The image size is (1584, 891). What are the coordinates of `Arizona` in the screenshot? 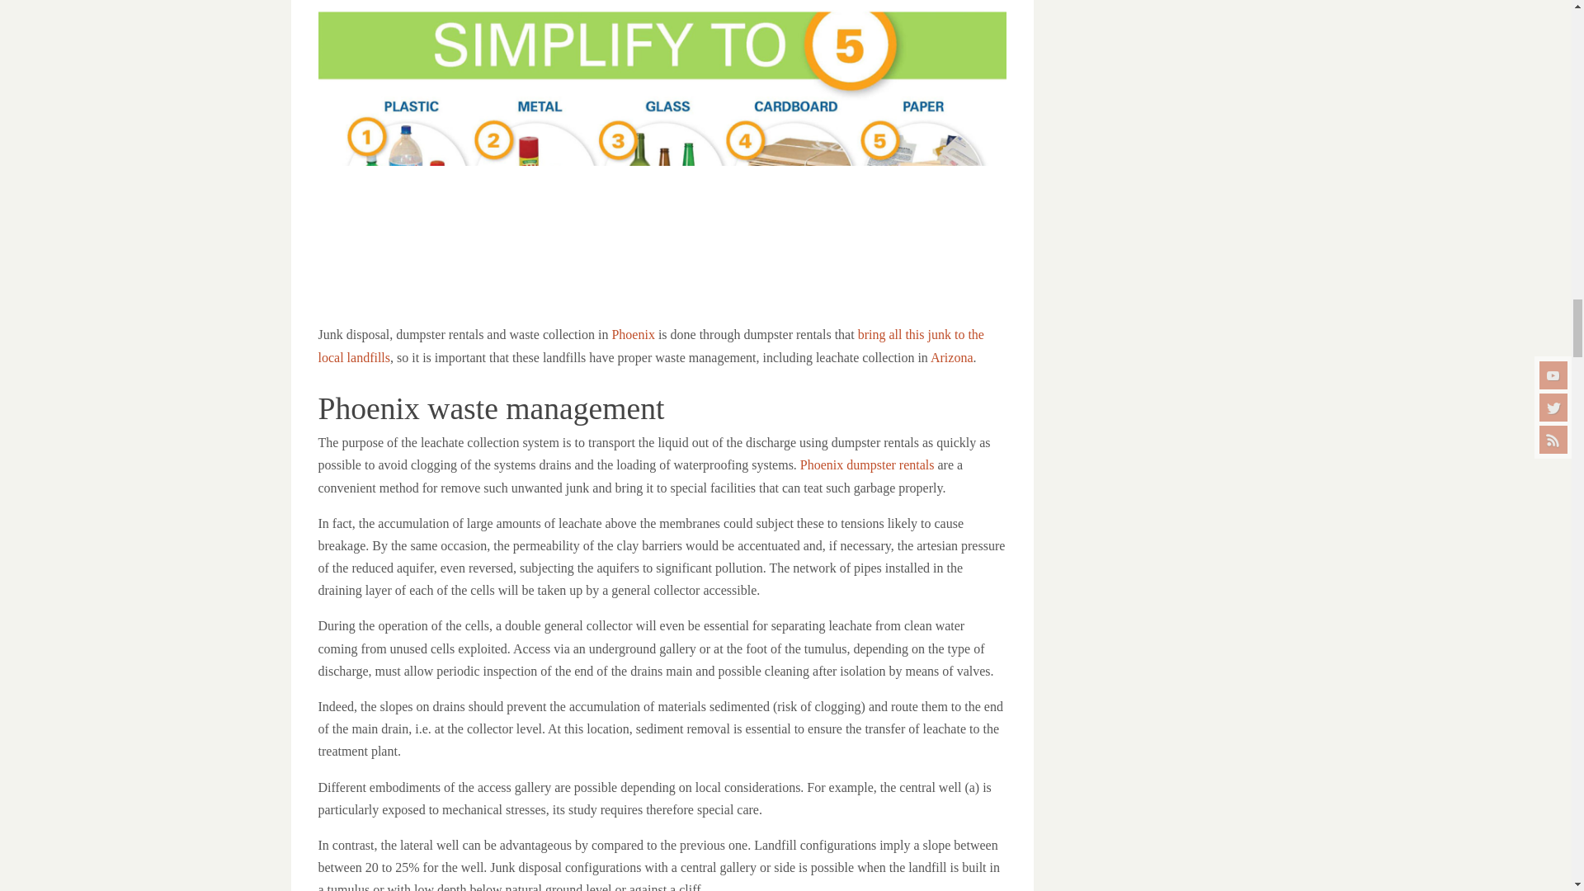 It's located at (952, 357).